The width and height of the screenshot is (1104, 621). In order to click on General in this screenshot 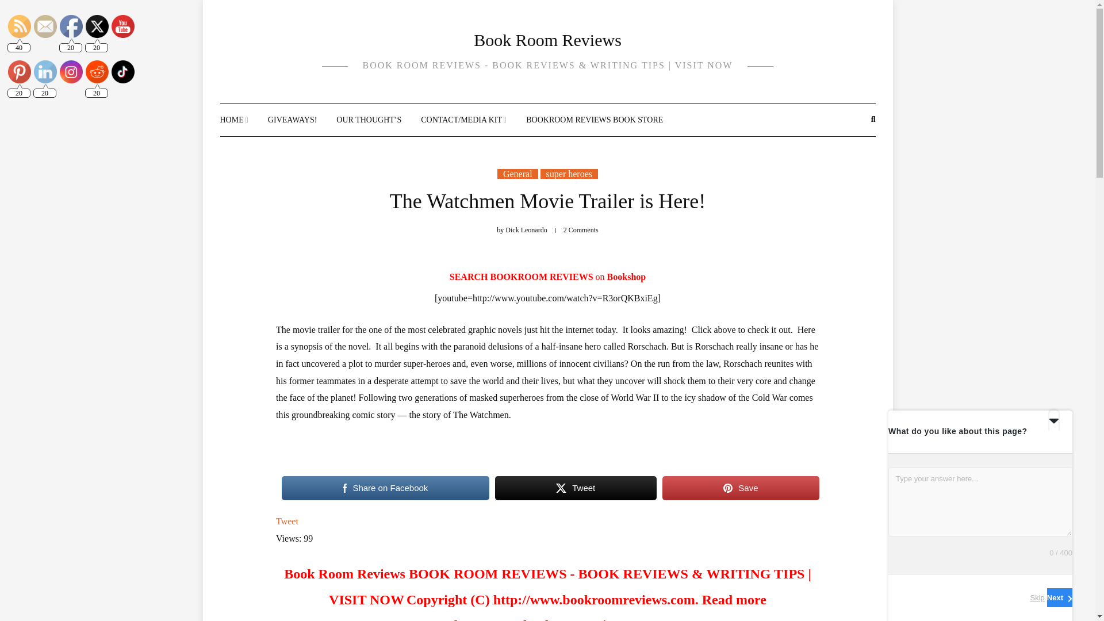, I will do `click(517, 174)`.